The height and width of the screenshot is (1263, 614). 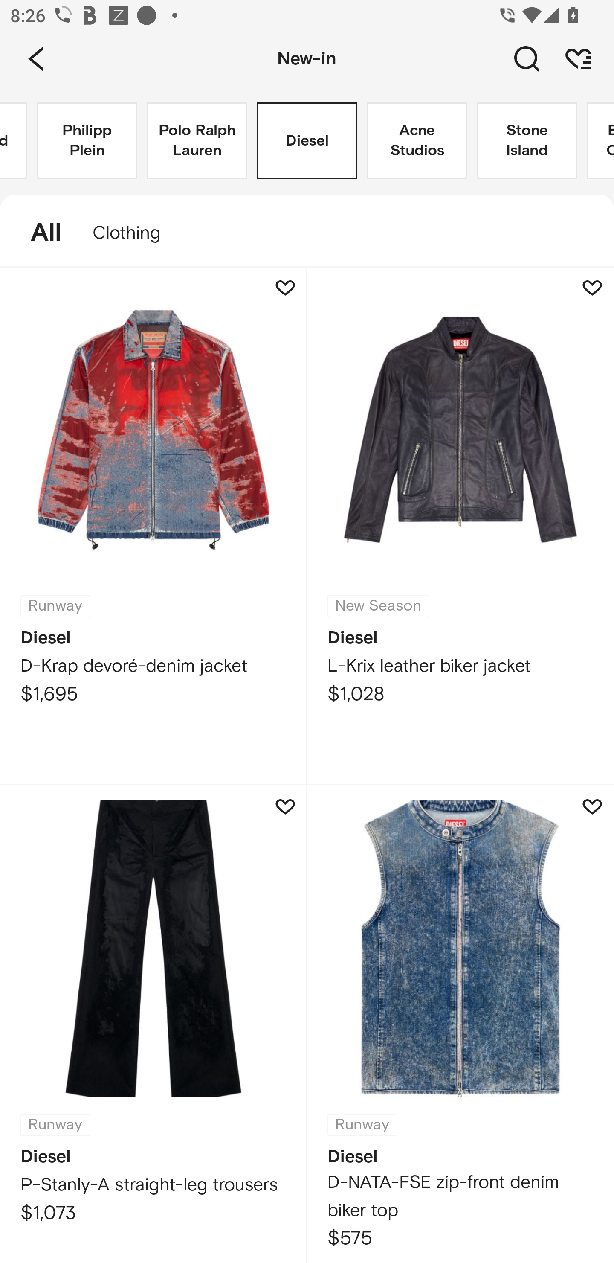 I want to click on Acne Studios, so click(x=417, y=141).